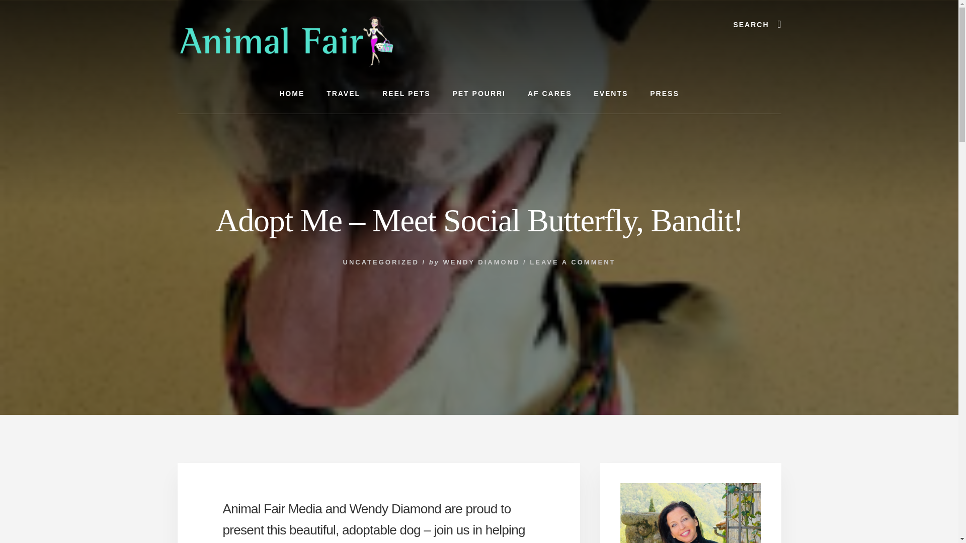 The image size is (966, 543). What do you see at coordinates (479, 94) in the screenshot?
I see `PET POURRI` at bounding box center [479, 94].